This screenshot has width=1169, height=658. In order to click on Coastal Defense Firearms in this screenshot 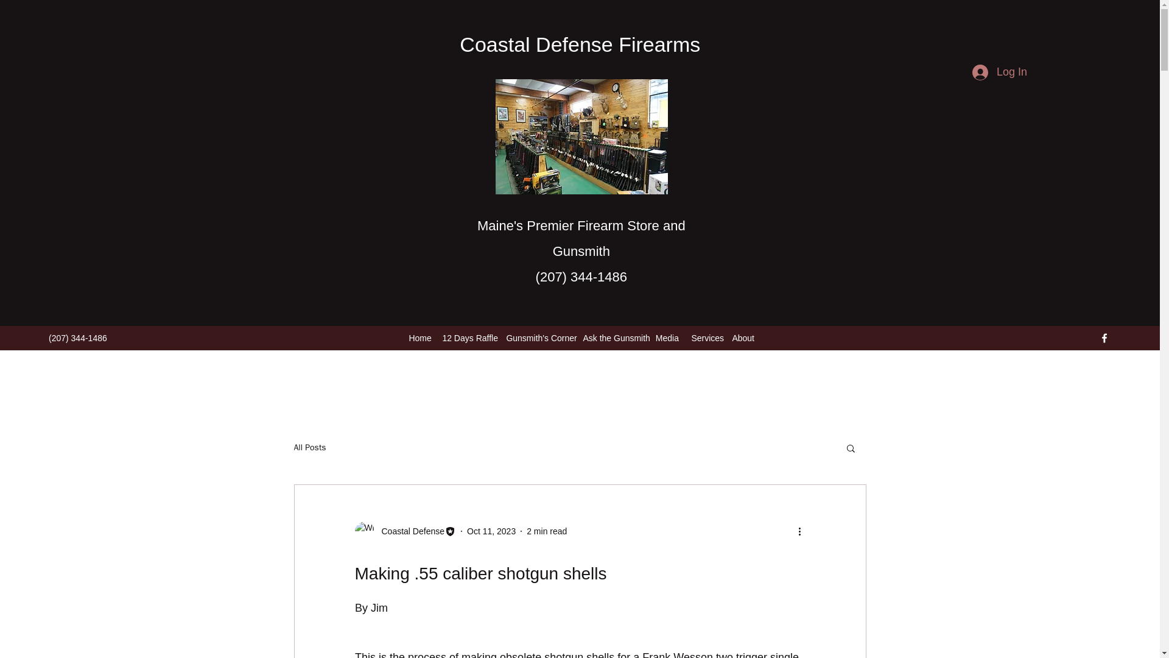, I will do `click(580, 44)`.